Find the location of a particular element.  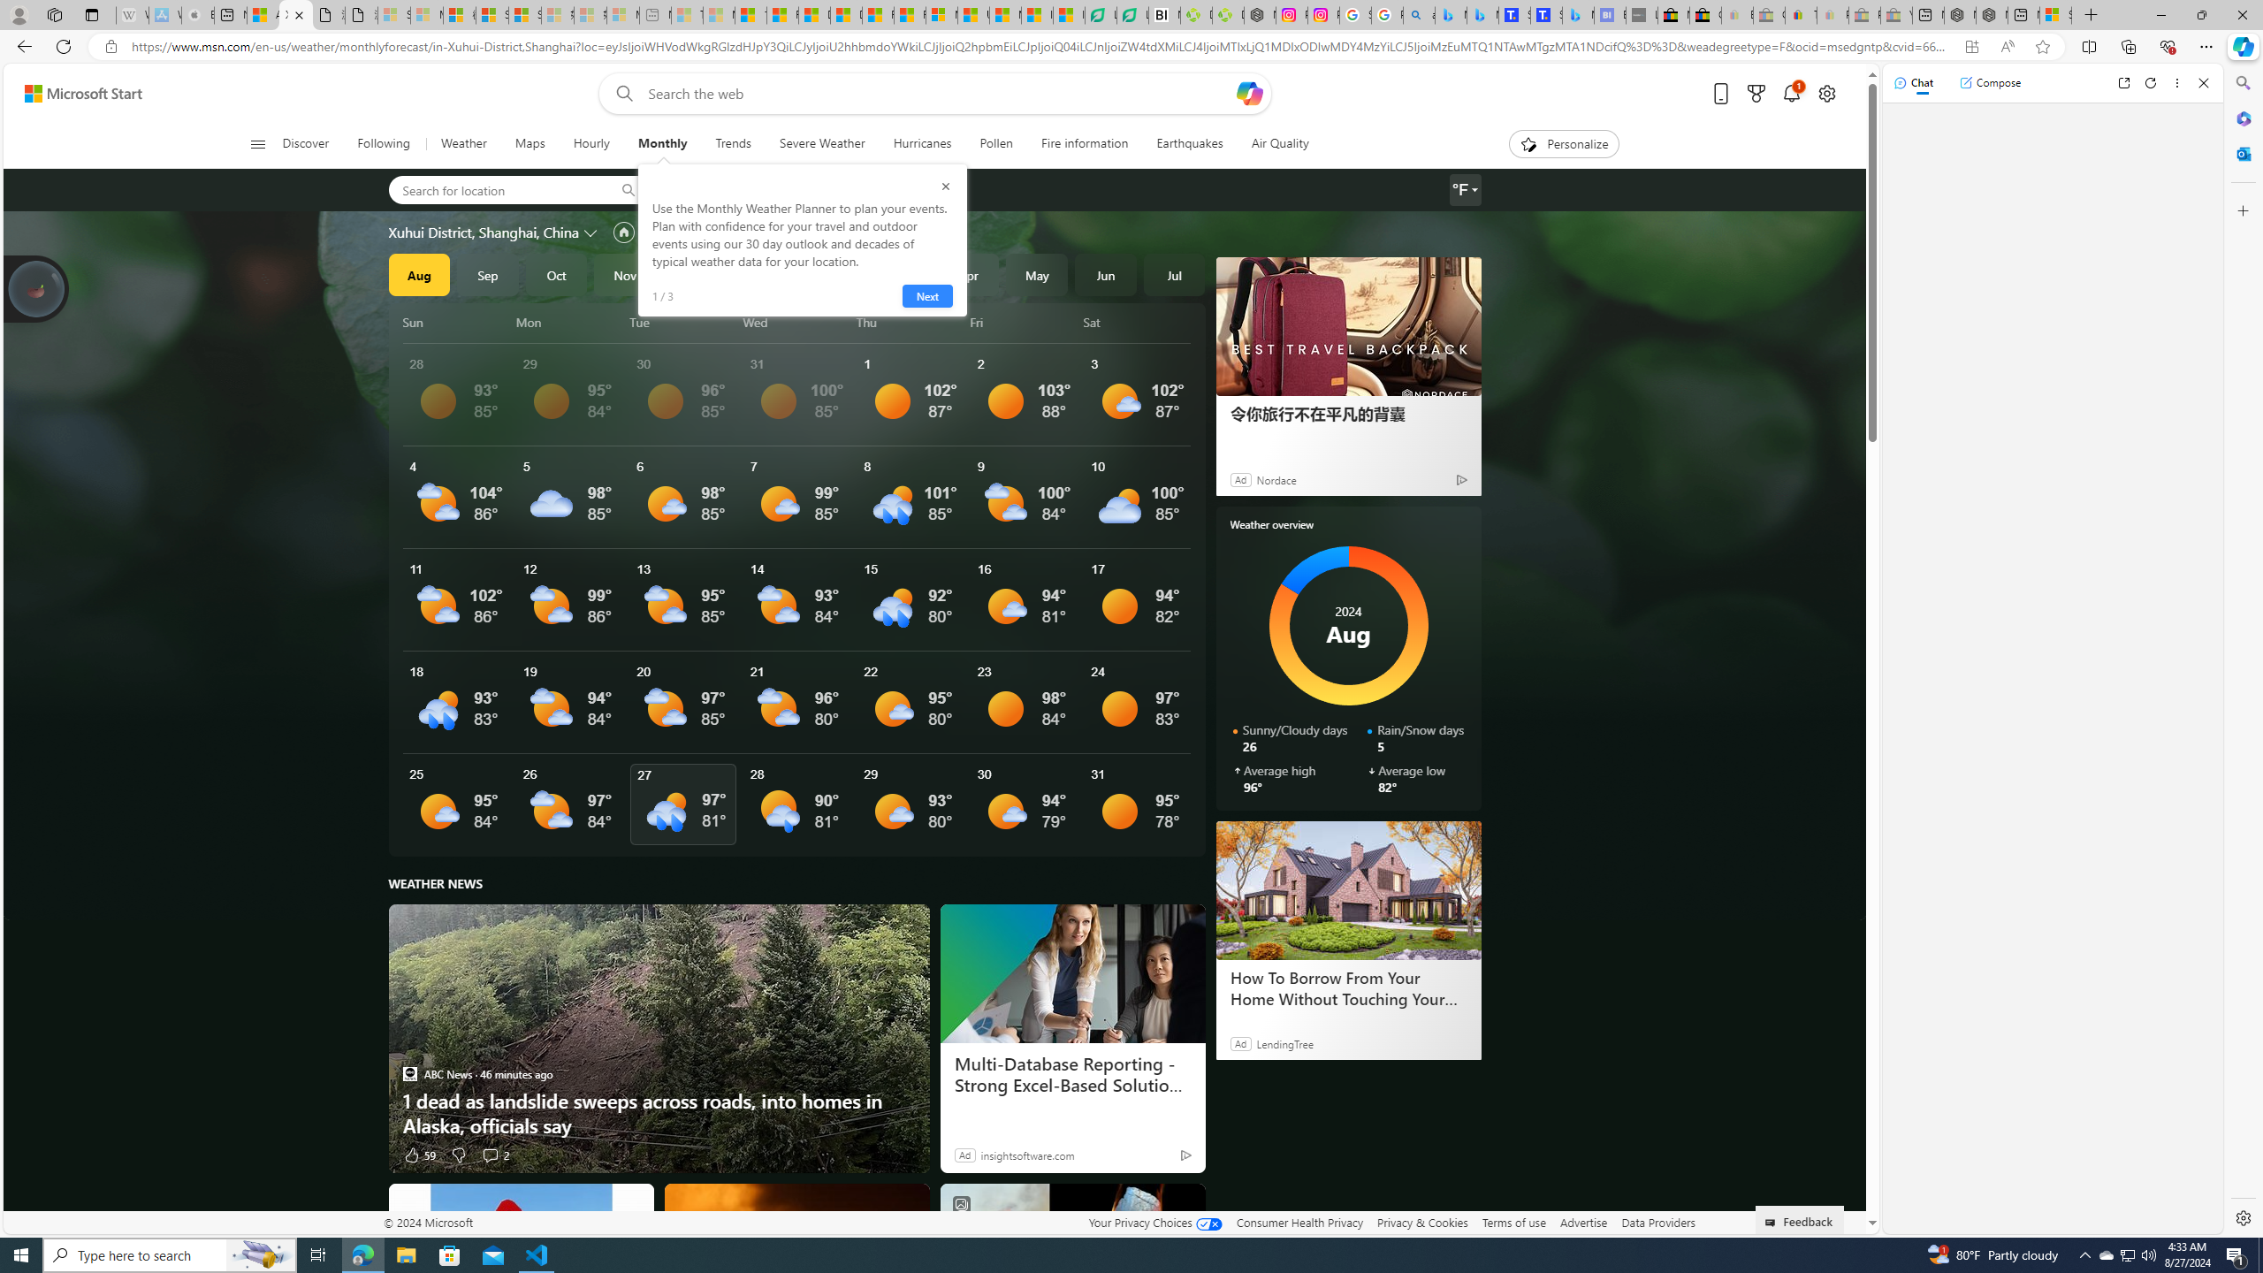

59 Like is located at coordinates (419, 1155).